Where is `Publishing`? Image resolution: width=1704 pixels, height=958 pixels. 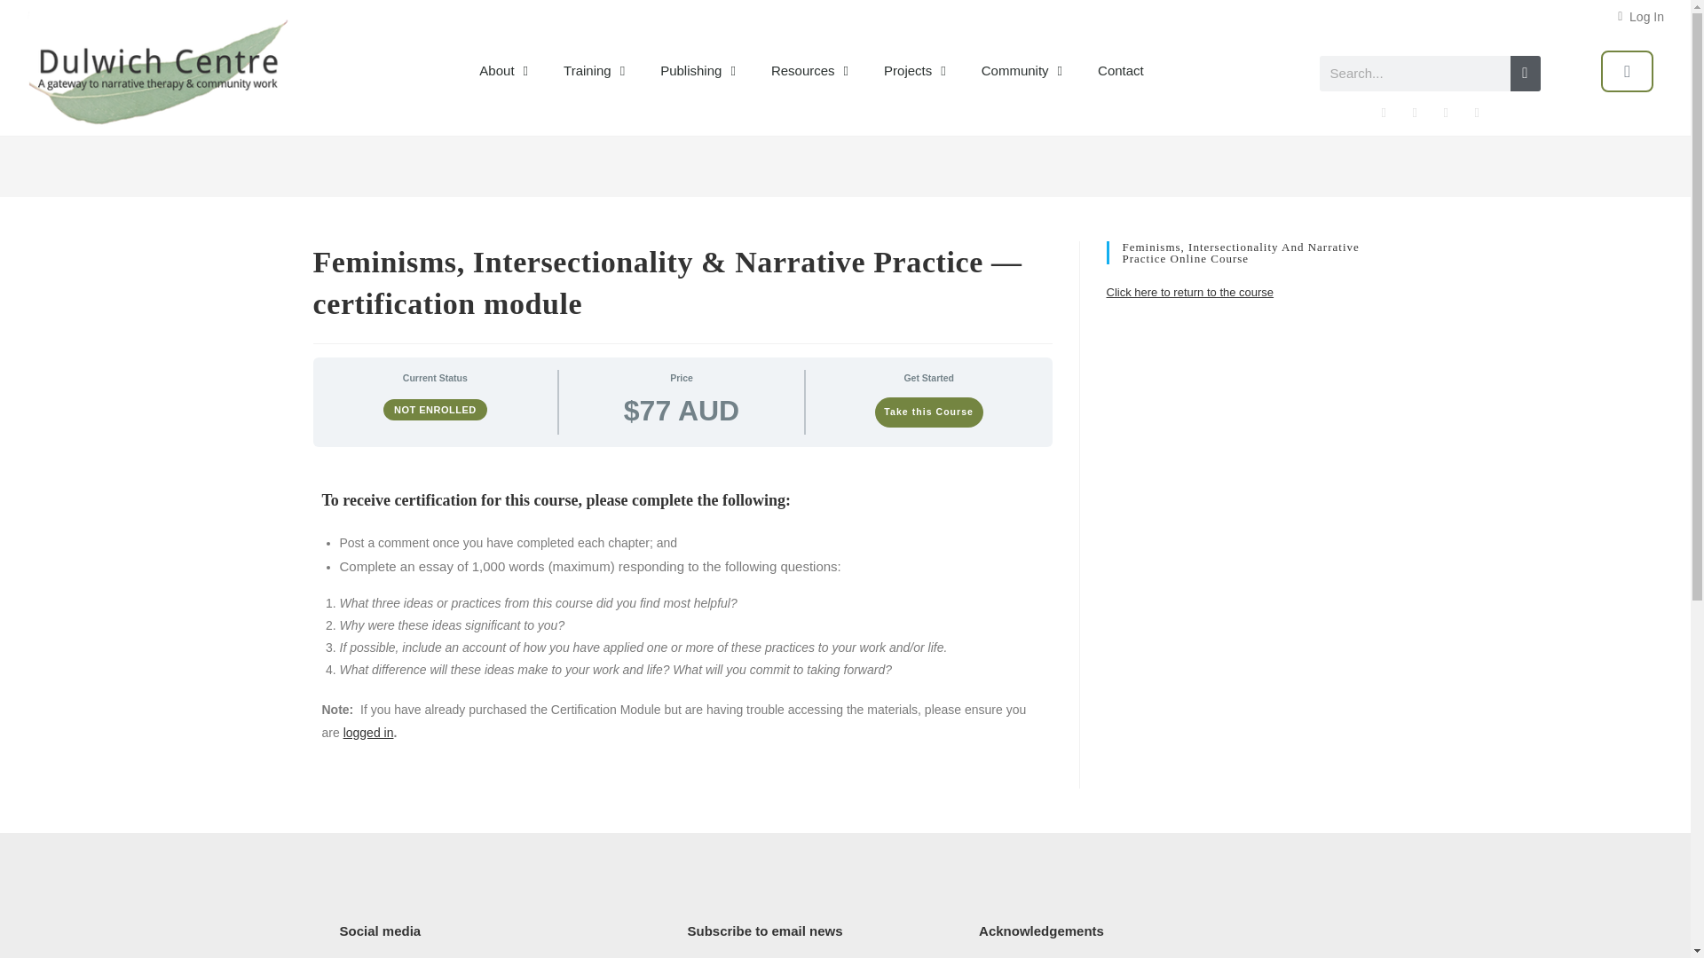
Publishing is located at coordinates (698, 71).